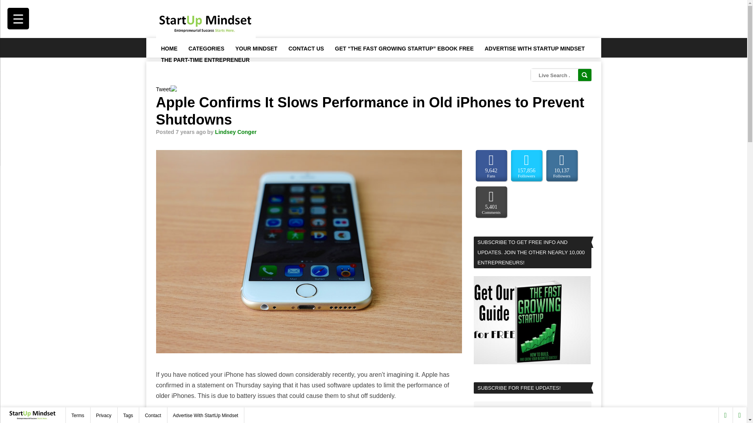 The width and height of the screenshot is (753, 423). What do you see at coordinates (256, 48) in the screenshot?
I see `YOUR MINDSET` at bounding box center [256, 48].